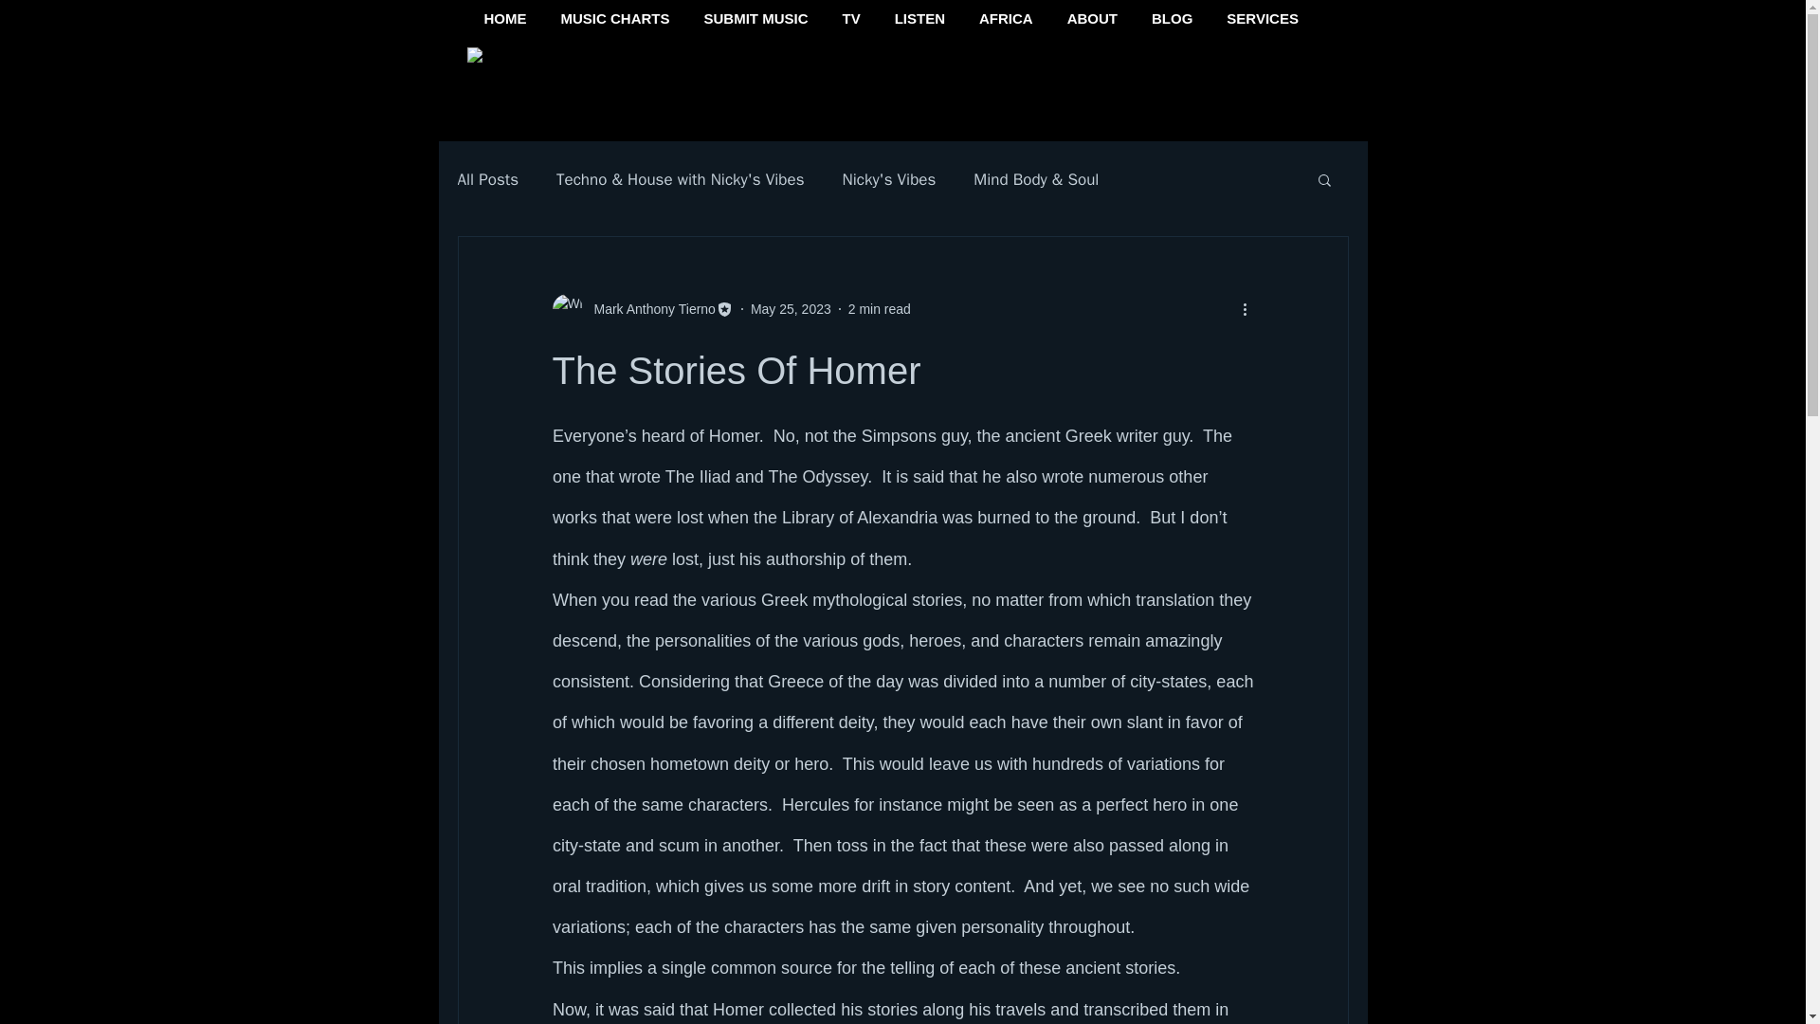  What do you see at coordinates (755, 23) in the screenshot?
I see `SUBMIT MUSIC` at bounding box center [755, 23].